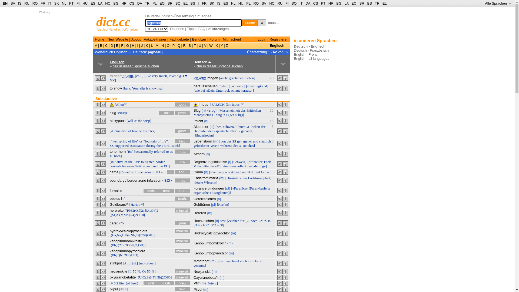 The image size is (519, 292). Describe the element at coordinates (130, 131) in the screenshot. I see `of` at that location.